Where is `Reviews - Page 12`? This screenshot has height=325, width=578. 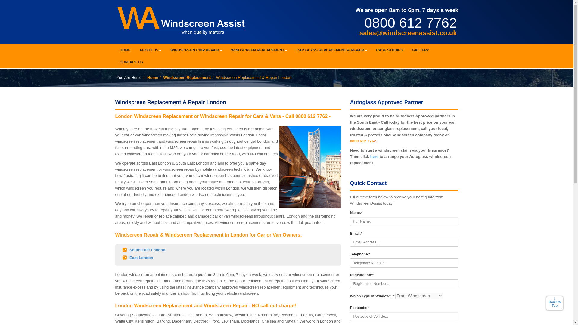
Reviews - Page 12 is located at coordinates (37, 203).